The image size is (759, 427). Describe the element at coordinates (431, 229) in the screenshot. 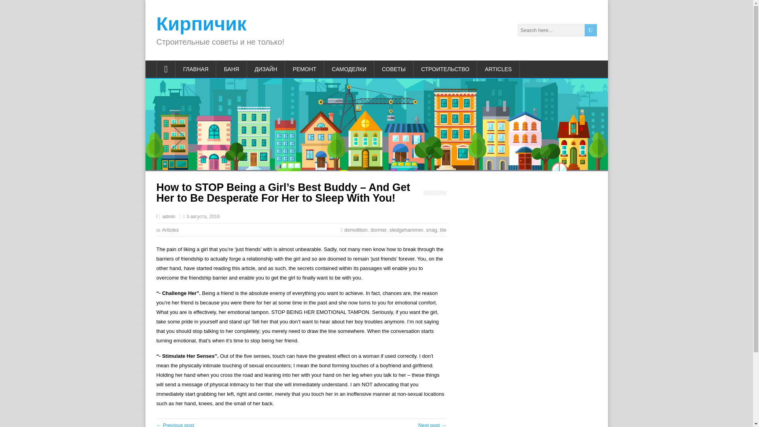

I see `snag` at that location.